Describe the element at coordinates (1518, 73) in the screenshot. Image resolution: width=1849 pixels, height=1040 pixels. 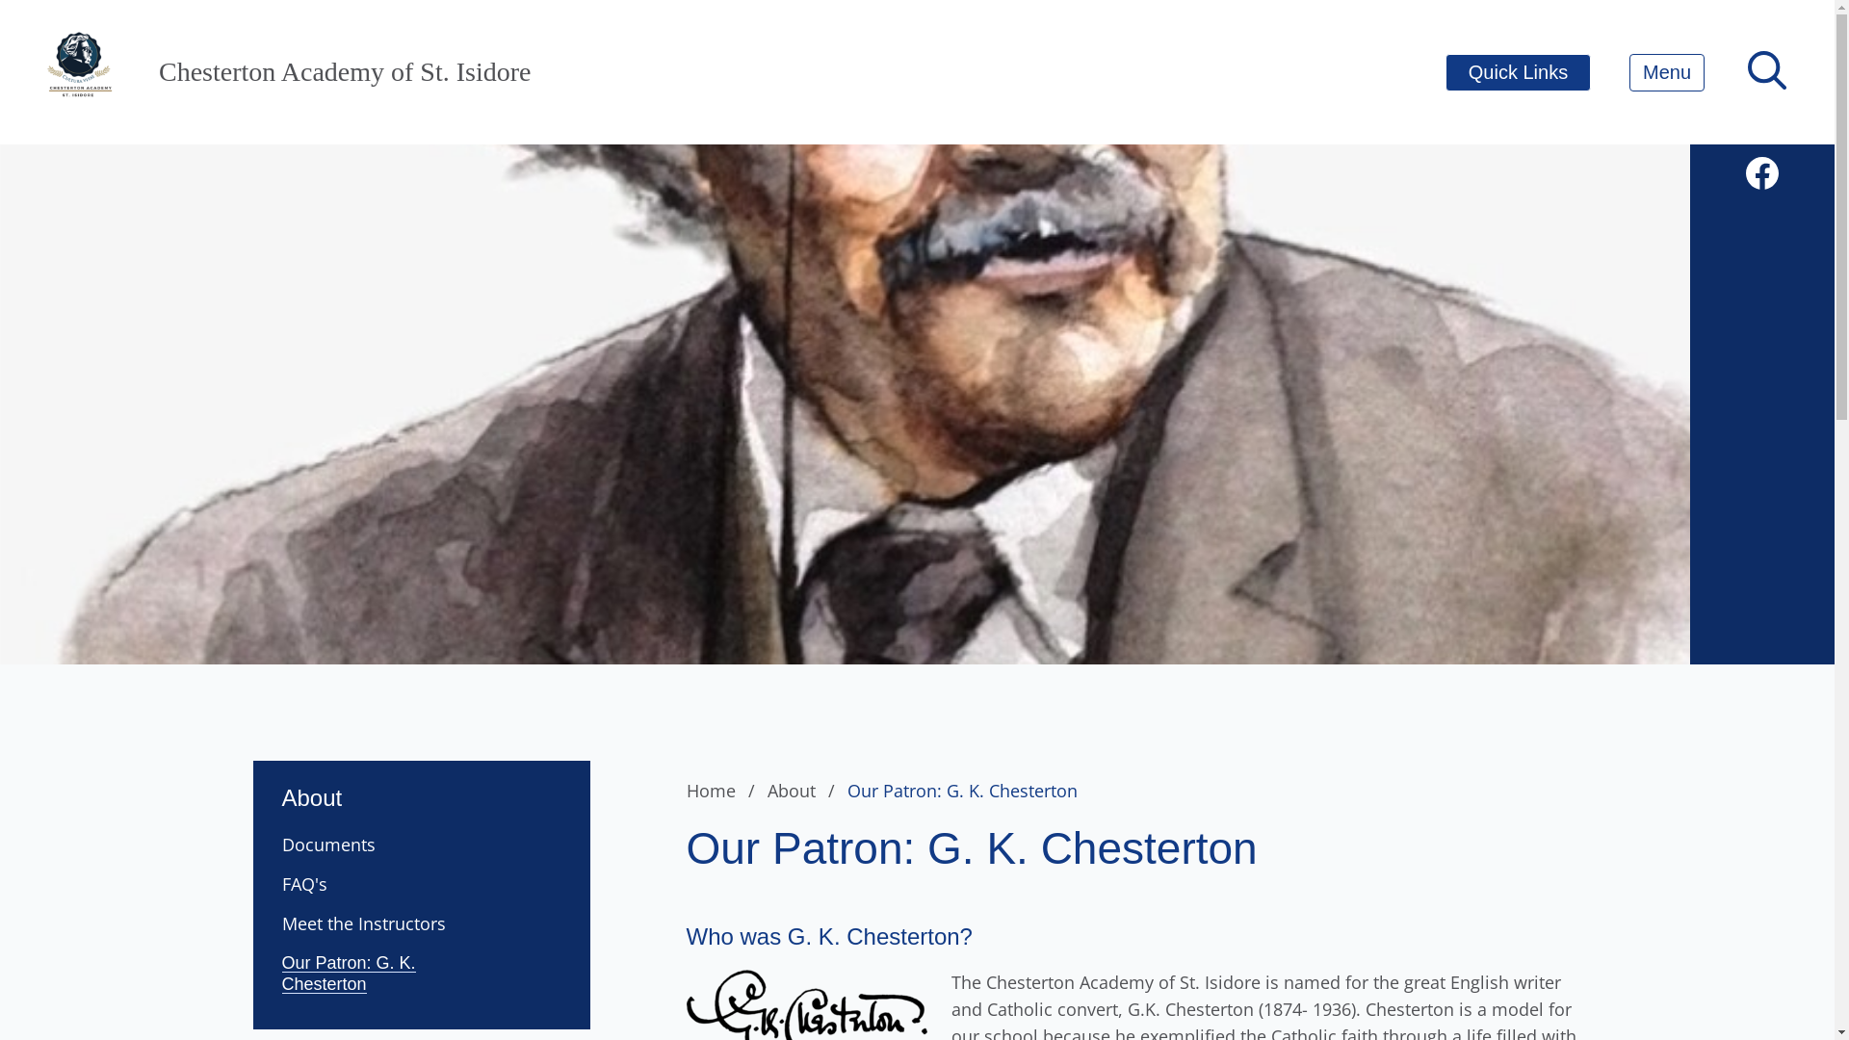
I see `Quick Links` at that location.